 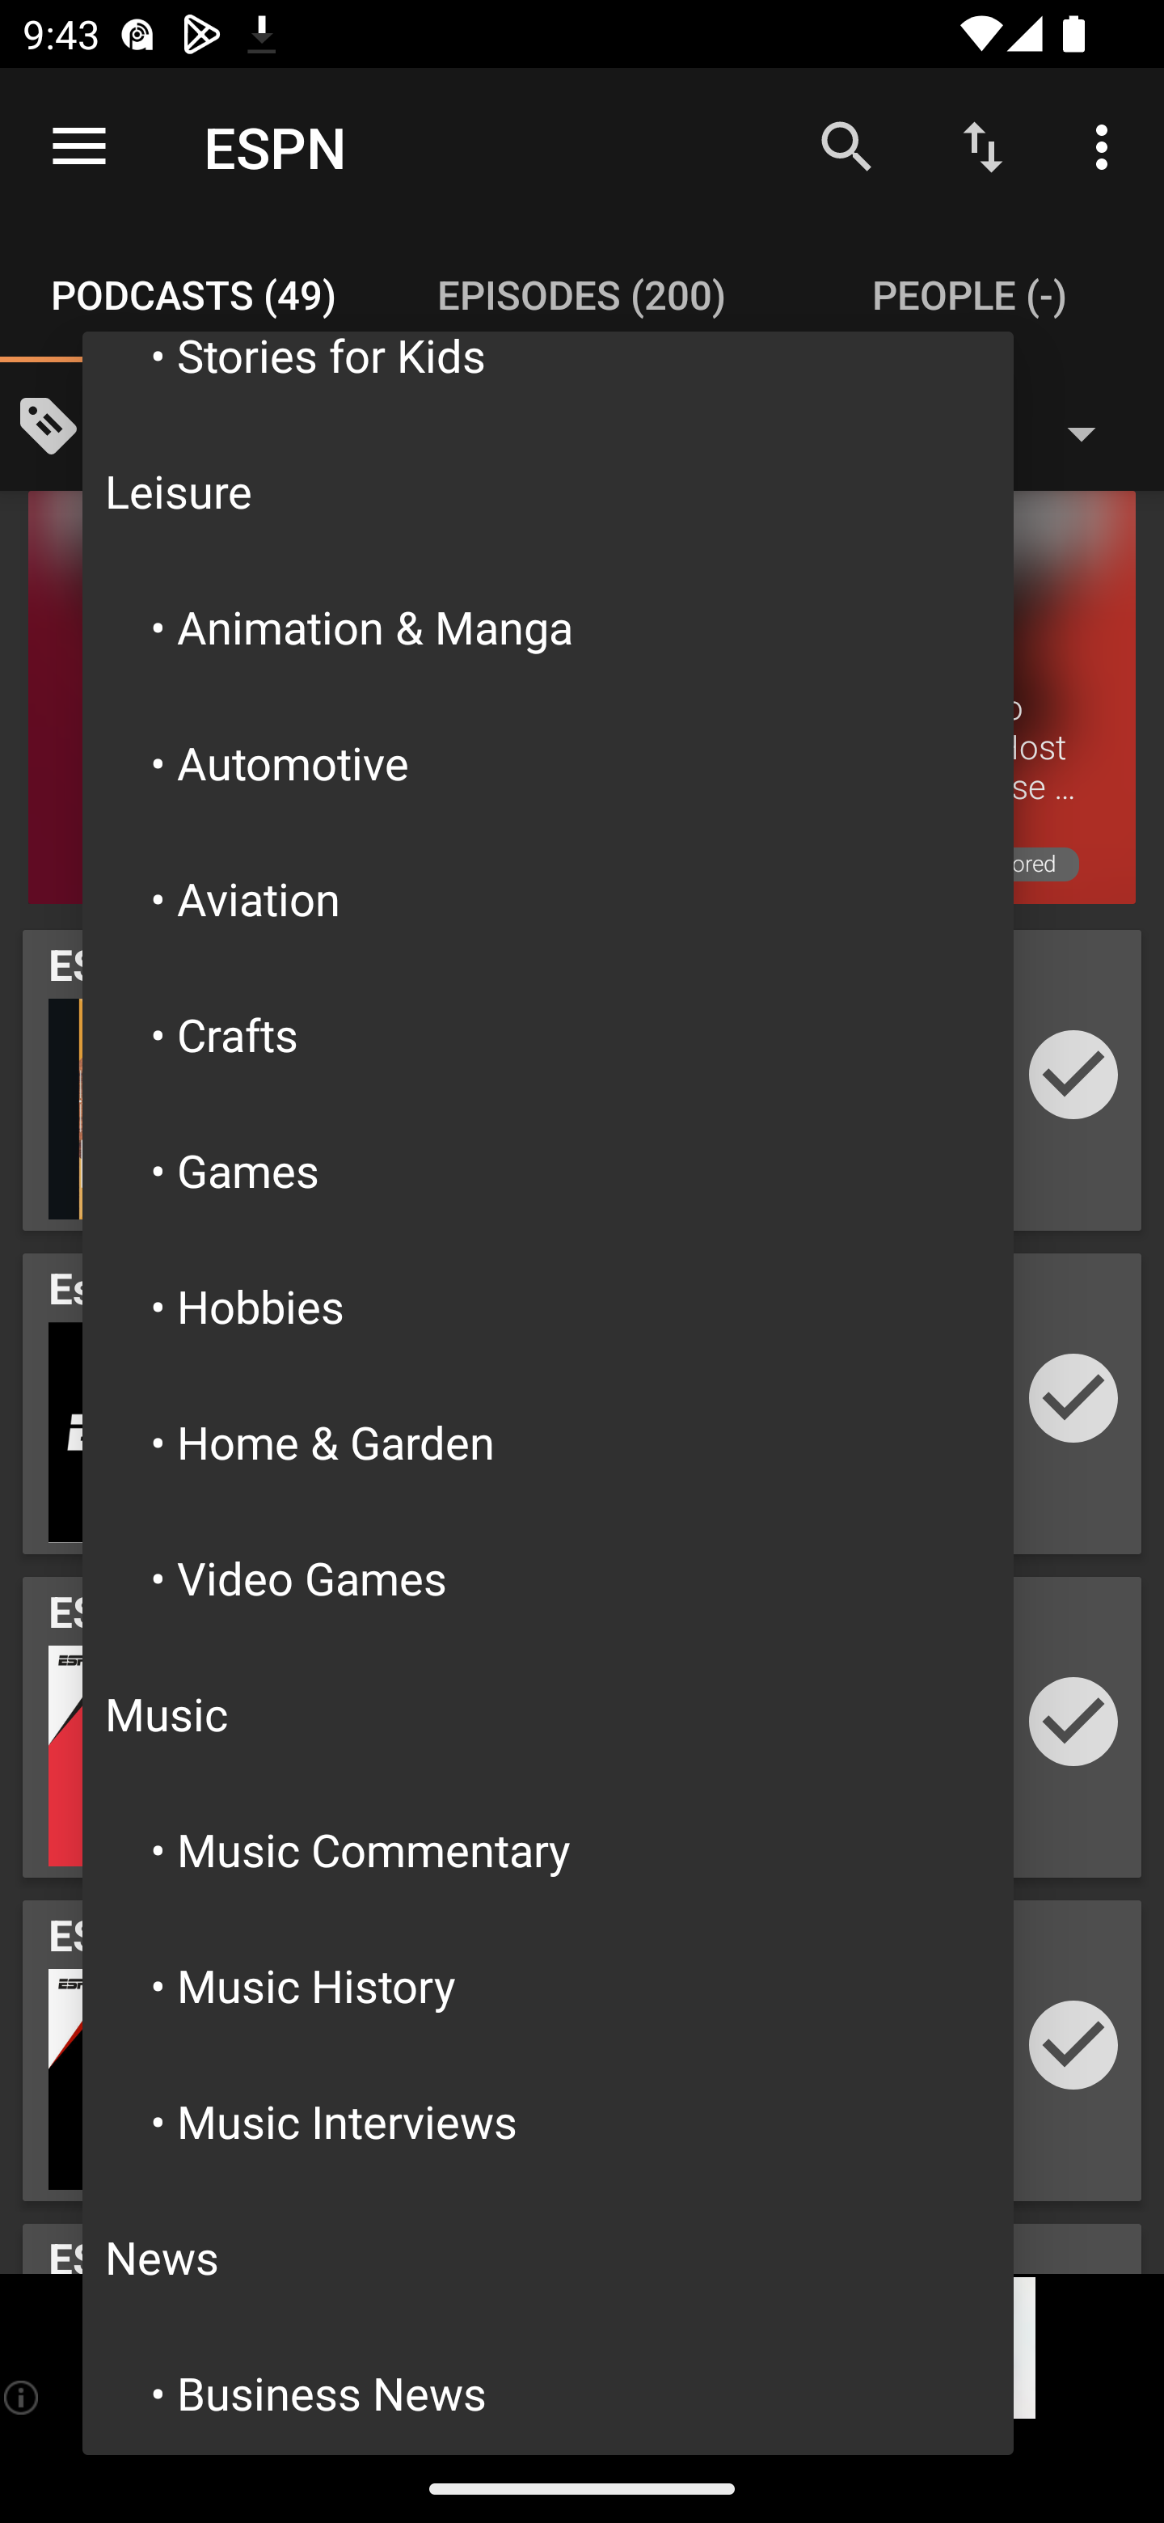 What do you see at coordinates (548, 1849) in the screenshot?
I see `    • Music Commentary` at bounding box center [548, 1849].